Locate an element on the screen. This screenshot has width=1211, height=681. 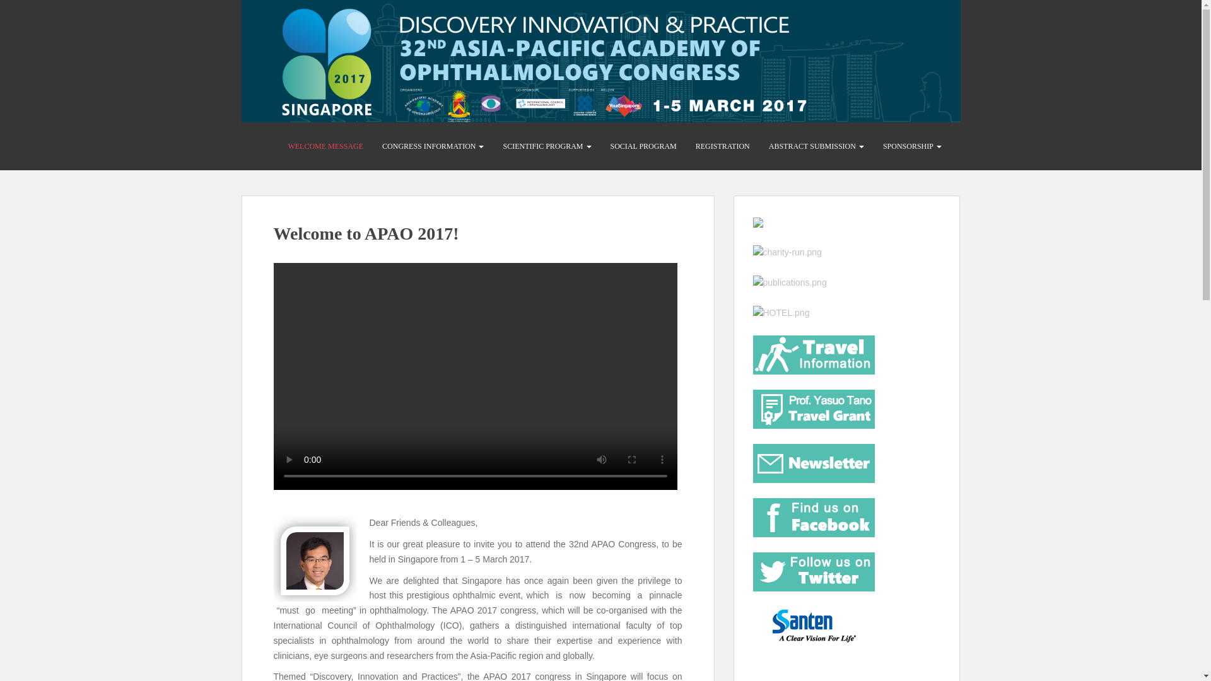
REGISTRATION is located at coordinates (723, 146).